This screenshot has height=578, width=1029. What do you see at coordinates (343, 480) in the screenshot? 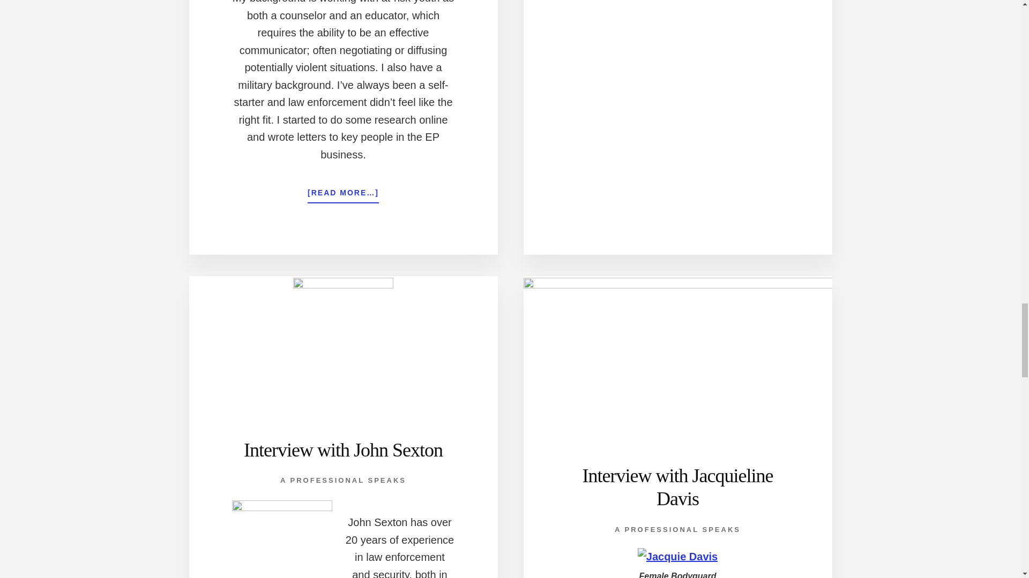
I see `A PROFESSIONAL SPEAKS` at bounding box center [343, 480].